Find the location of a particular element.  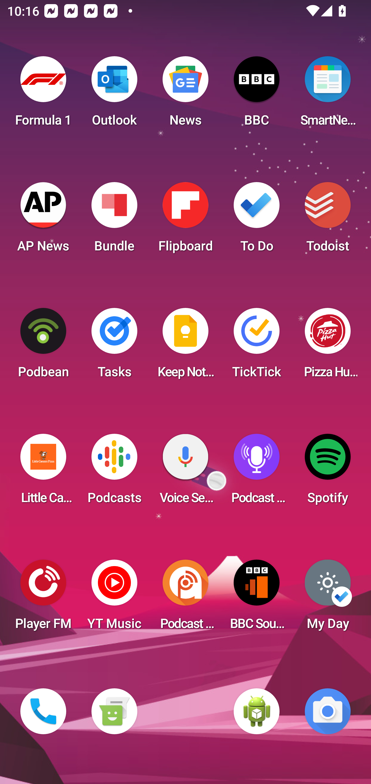

Podcast Addict is located at coordinates (185, 598).